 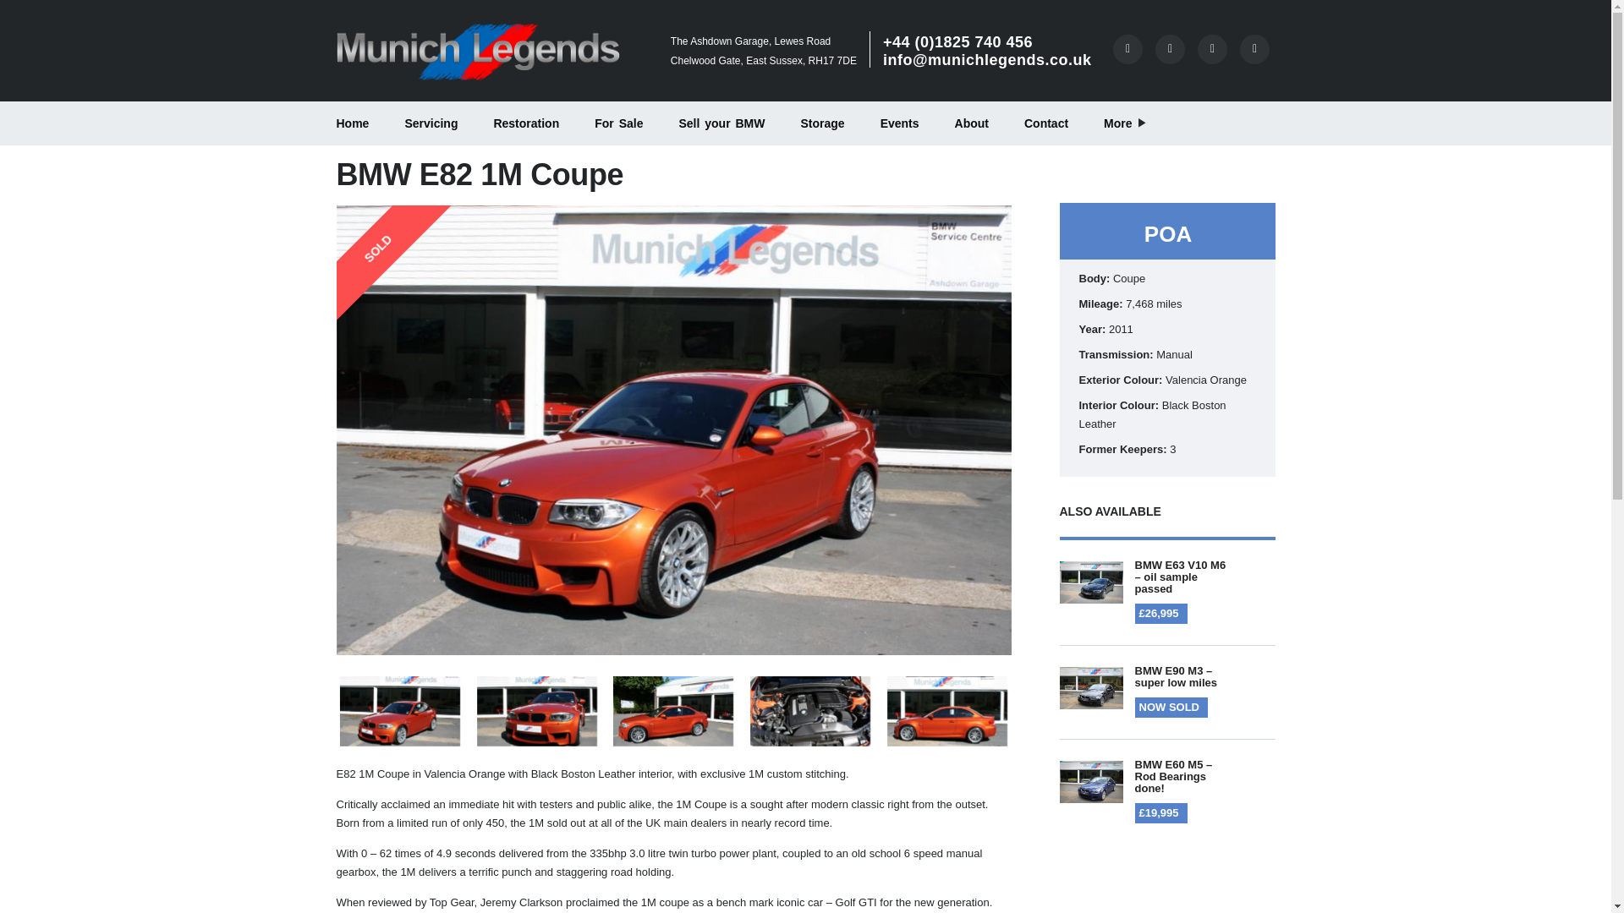 I want to click on Home, so click(x=352, y=123).